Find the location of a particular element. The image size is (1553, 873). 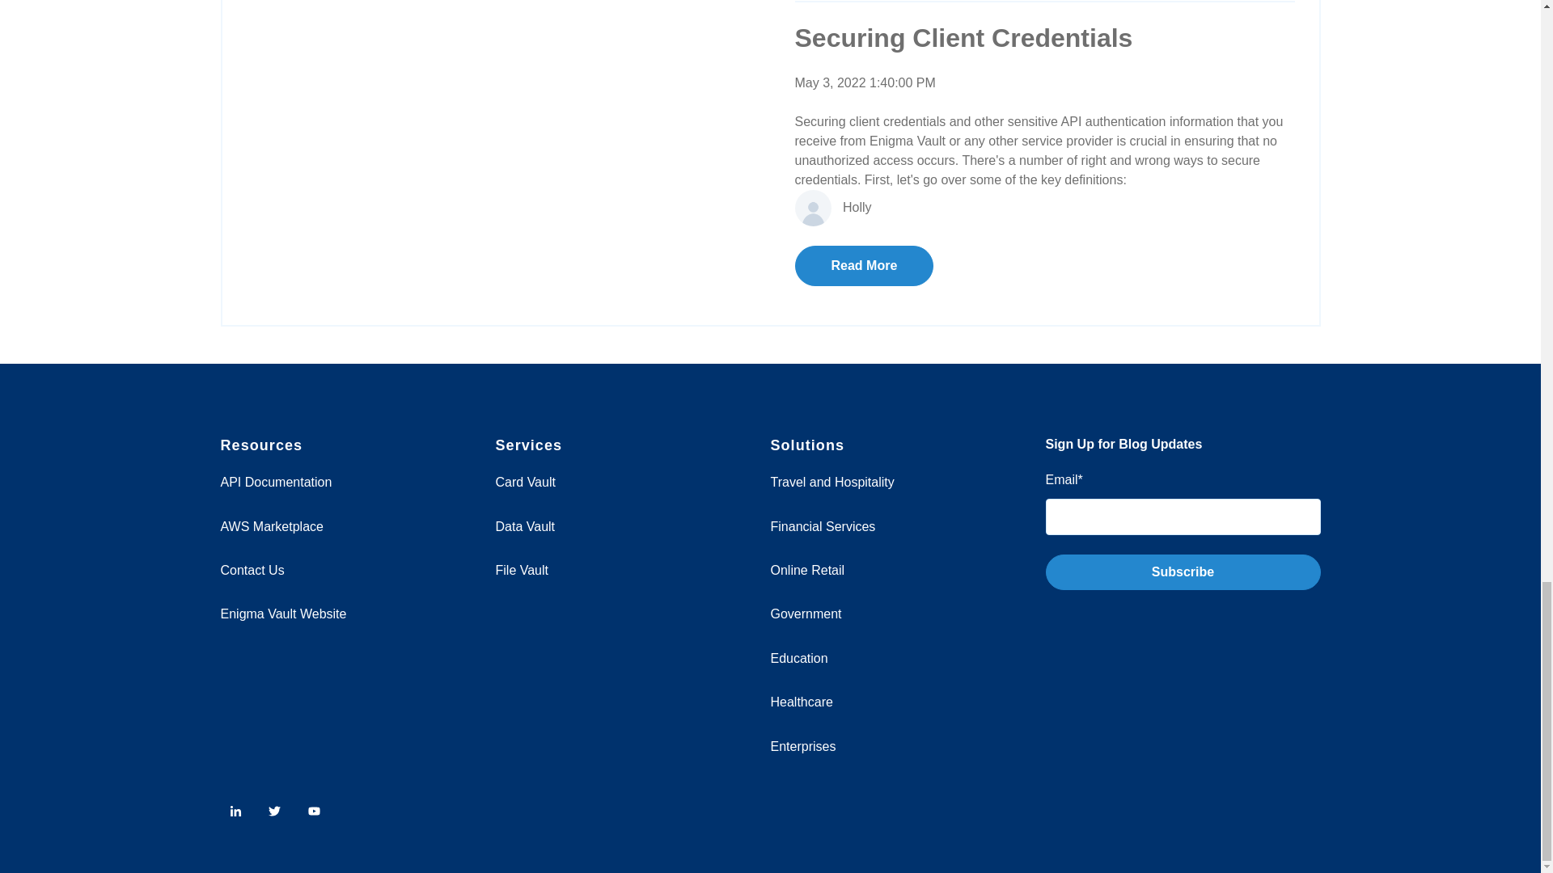

File Vault is located at coordinates (521, 569).